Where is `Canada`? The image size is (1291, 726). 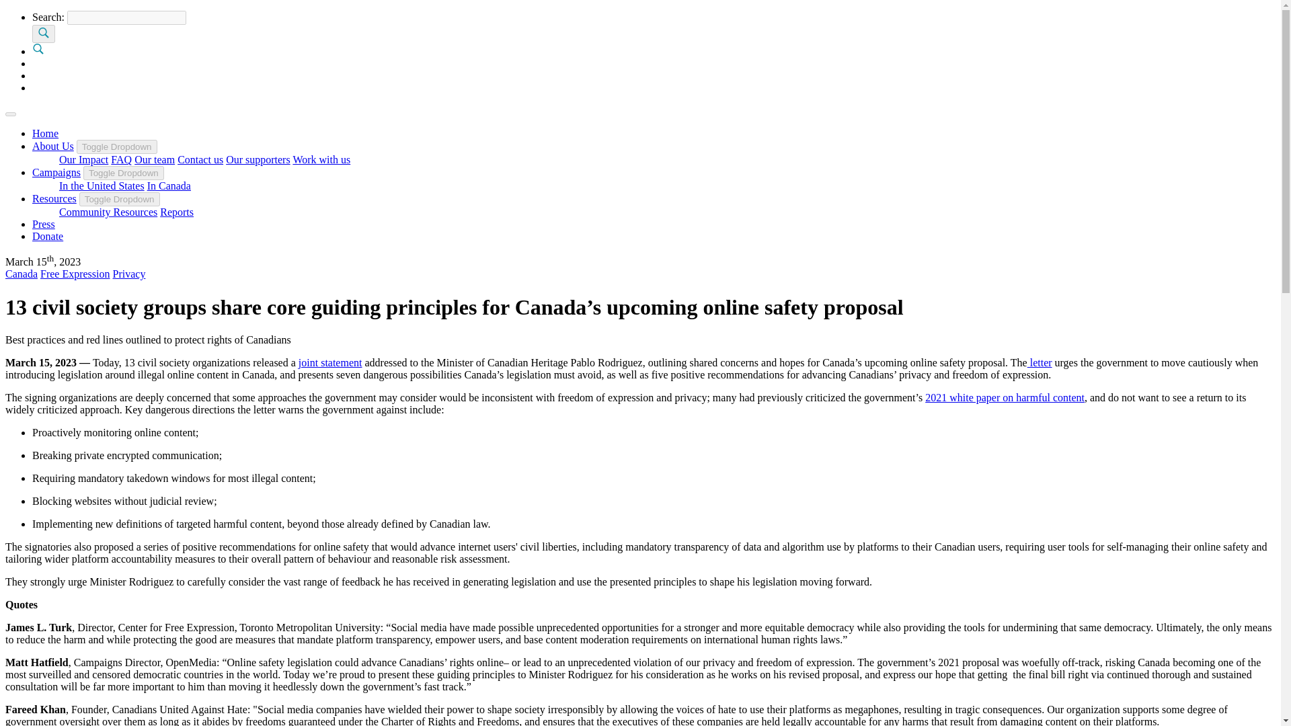
Canada is located at coordinates (21, 273).